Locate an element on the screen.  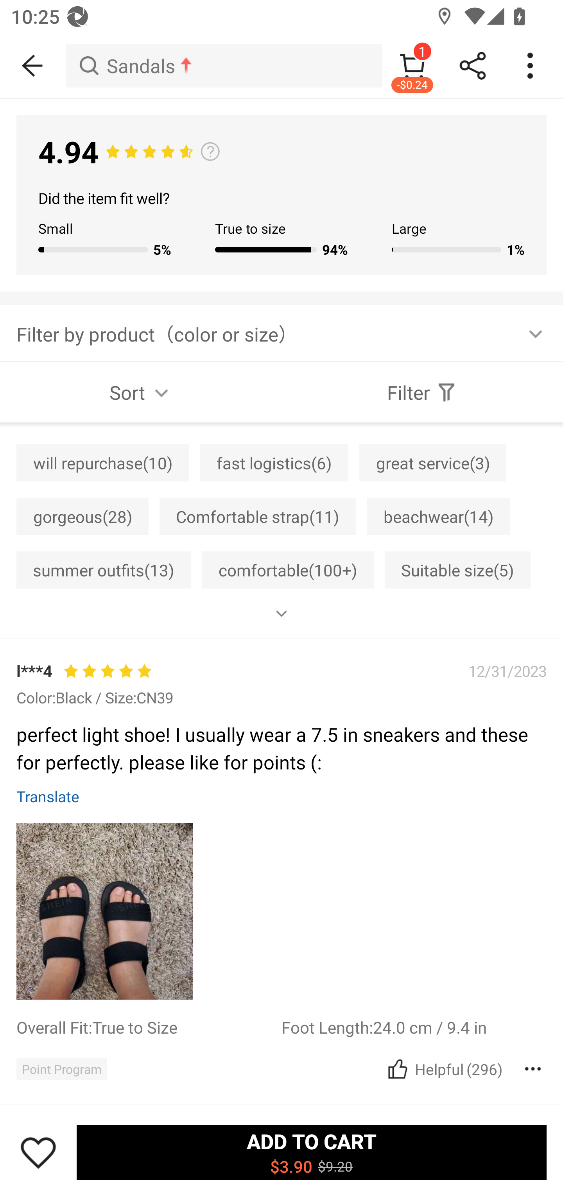
Cancel Helpful Was this article helpful? (296) is located at coordinates (443, 1068).